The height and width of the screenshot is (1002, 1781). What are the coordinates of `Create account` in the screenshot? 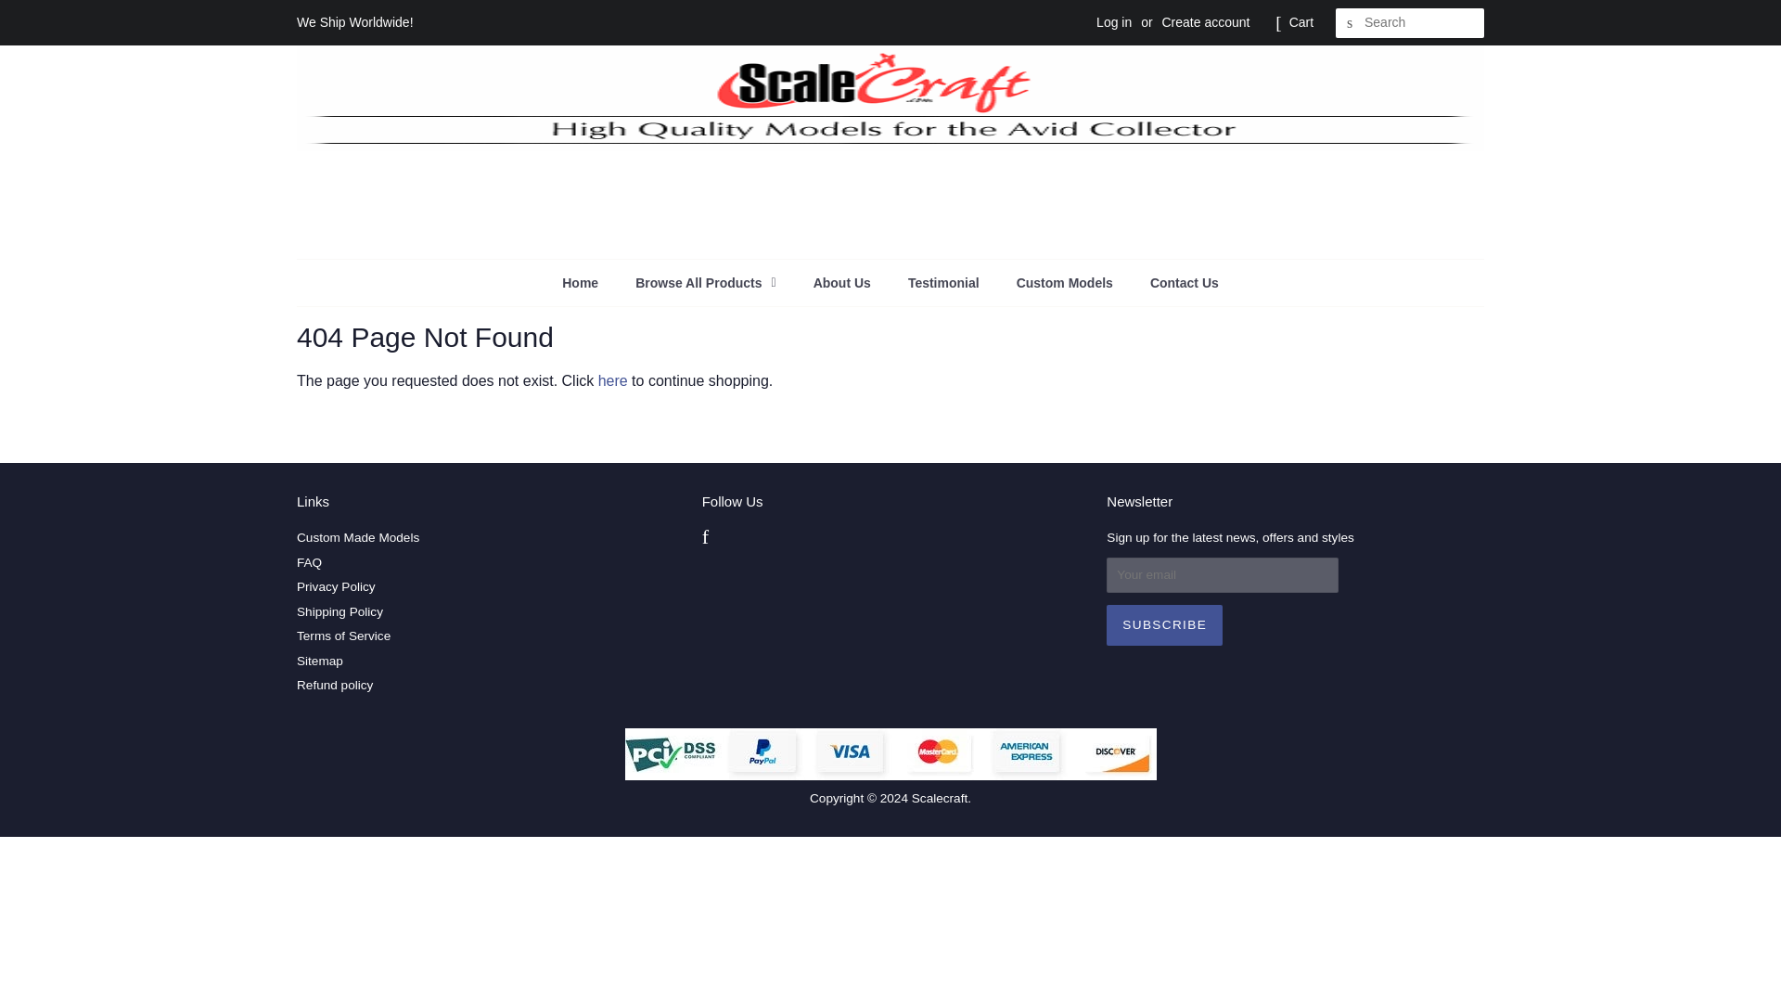 It's located at (1205, 22).